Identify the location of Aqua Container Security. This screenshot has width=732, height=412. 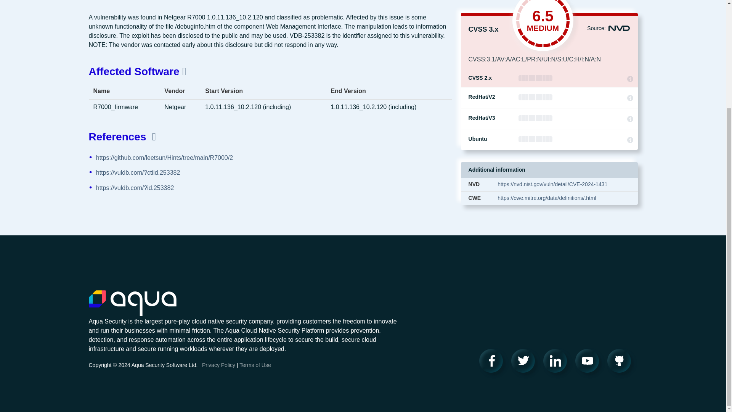
(132, 304).